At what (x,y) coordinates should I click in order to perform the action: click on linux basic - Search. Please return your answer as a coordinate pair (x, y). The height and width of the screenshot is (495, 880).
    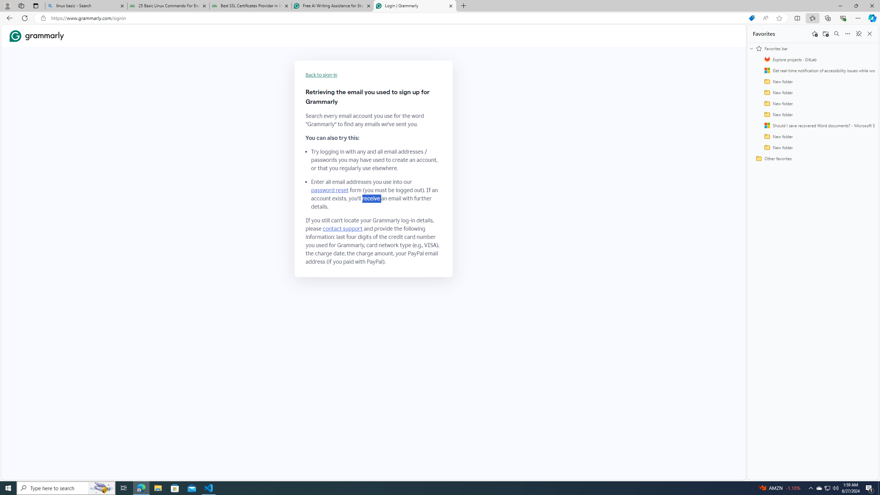
    Looking at the image, I should click on (86, 6).